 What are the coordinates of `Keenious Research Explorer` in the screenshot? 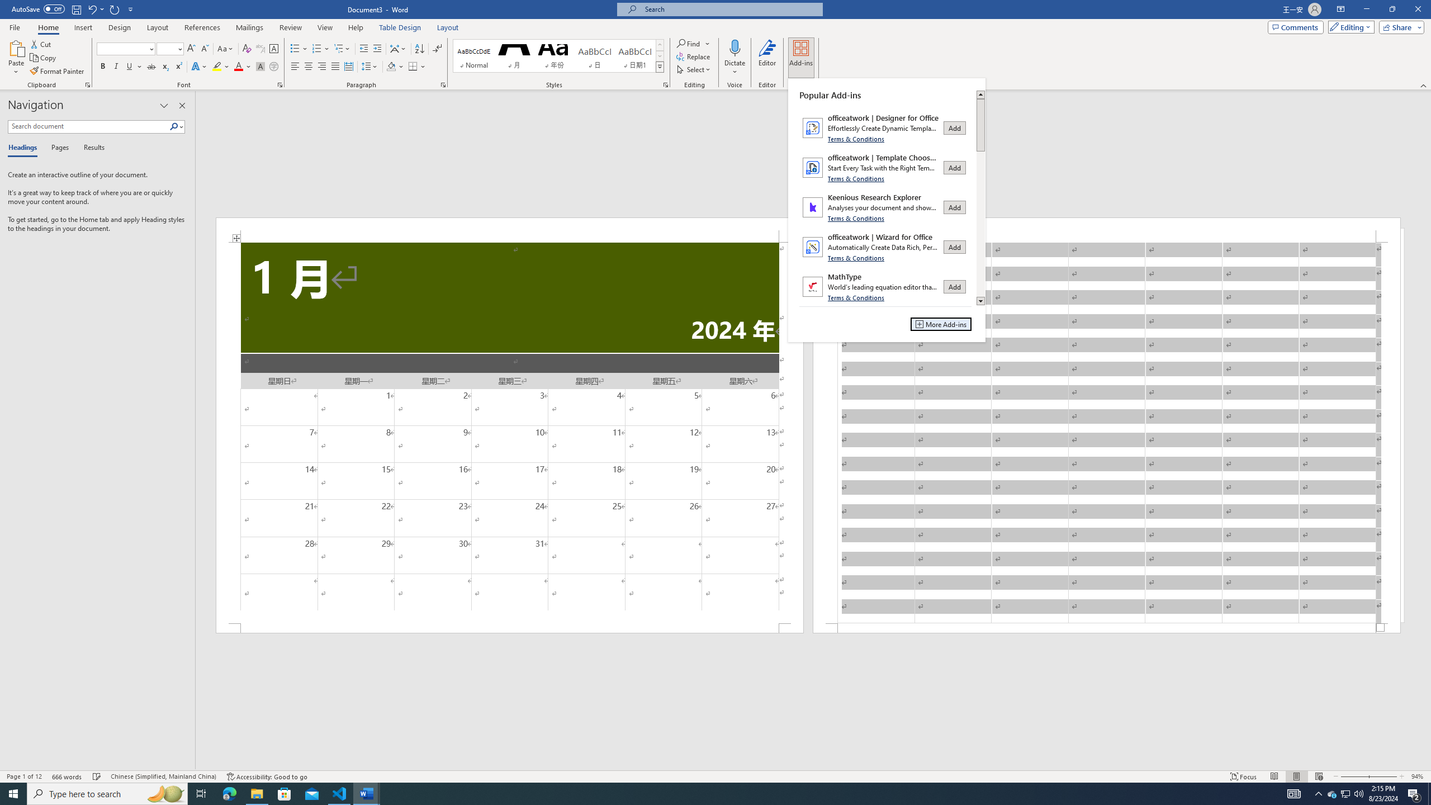 It's located at (885, 207).